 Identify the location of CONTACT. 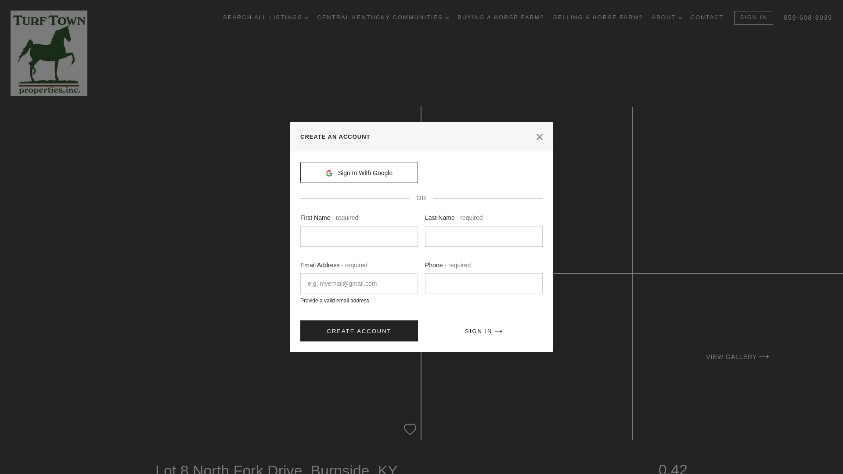
(707, 18).